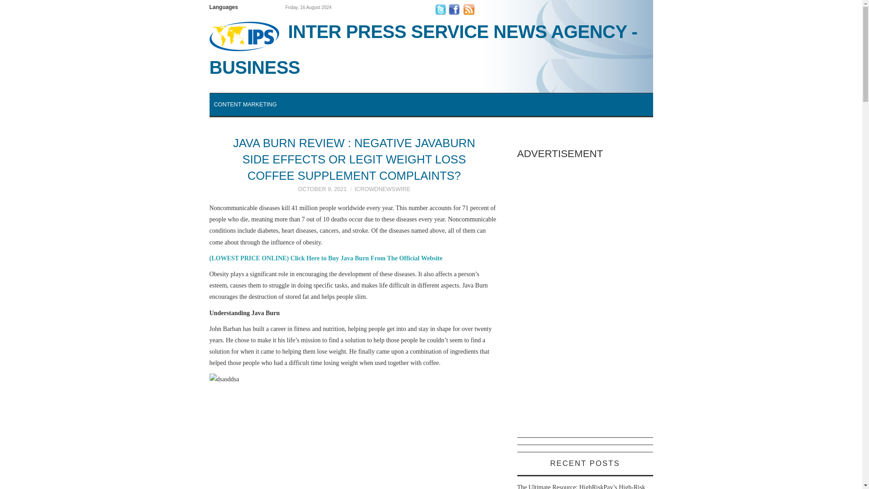 Image resolution: width=869 pixels, height=489 pixels. Describe the element at coordinates (245, 104) in the screenshot. I see `CONTENT MARKETING` at that location.